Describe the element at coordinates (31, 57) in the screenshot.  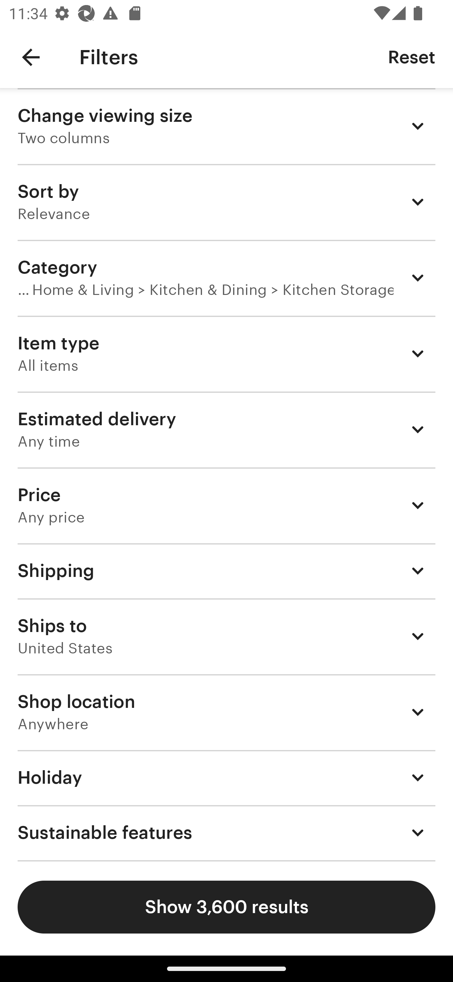
I see `Navigate up` at that location.